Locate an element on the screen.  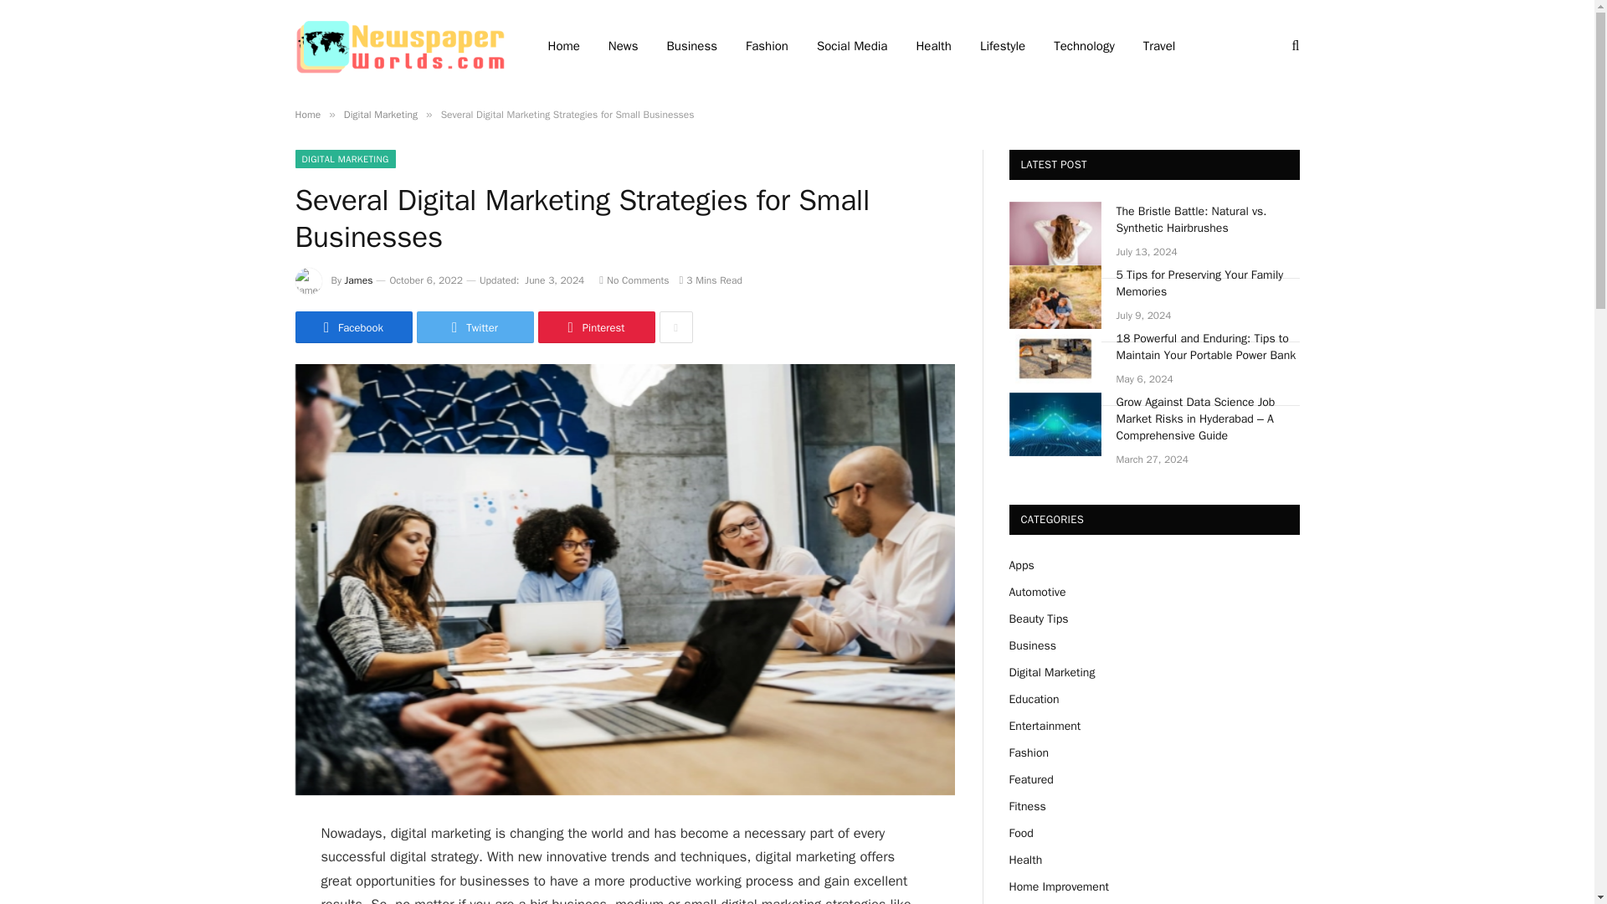
Pinterest is located at coordinates (595, 326).